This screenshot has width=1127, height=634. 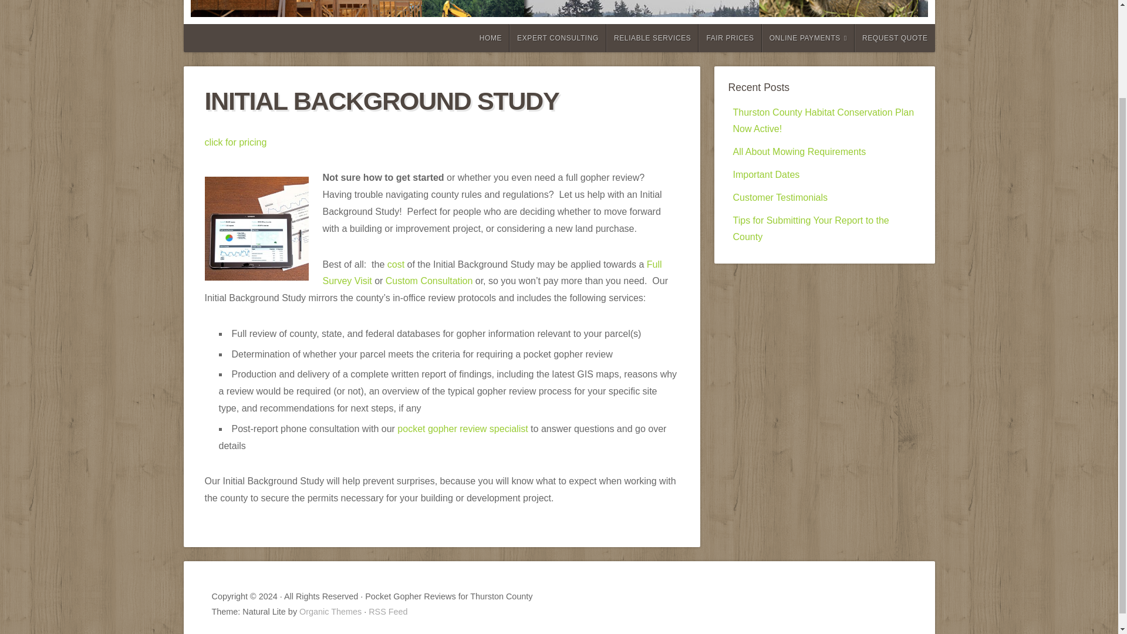 I want to click on Tips for Submitting Your Report to the County, so click(x=811, y=229).